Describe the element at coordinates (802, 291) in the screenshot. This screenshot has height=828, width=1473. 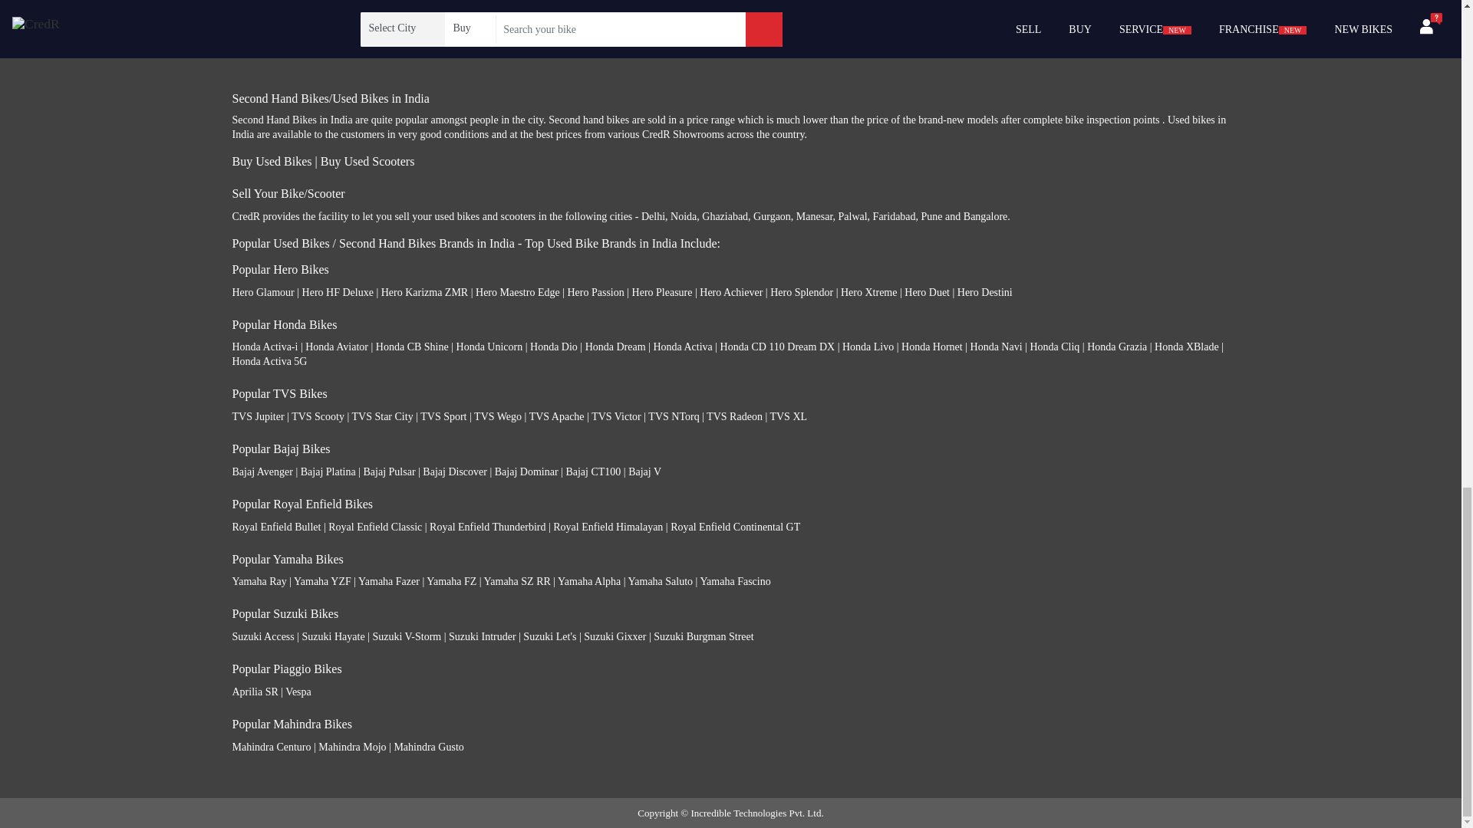
I see `Hero Splendor` at that location.